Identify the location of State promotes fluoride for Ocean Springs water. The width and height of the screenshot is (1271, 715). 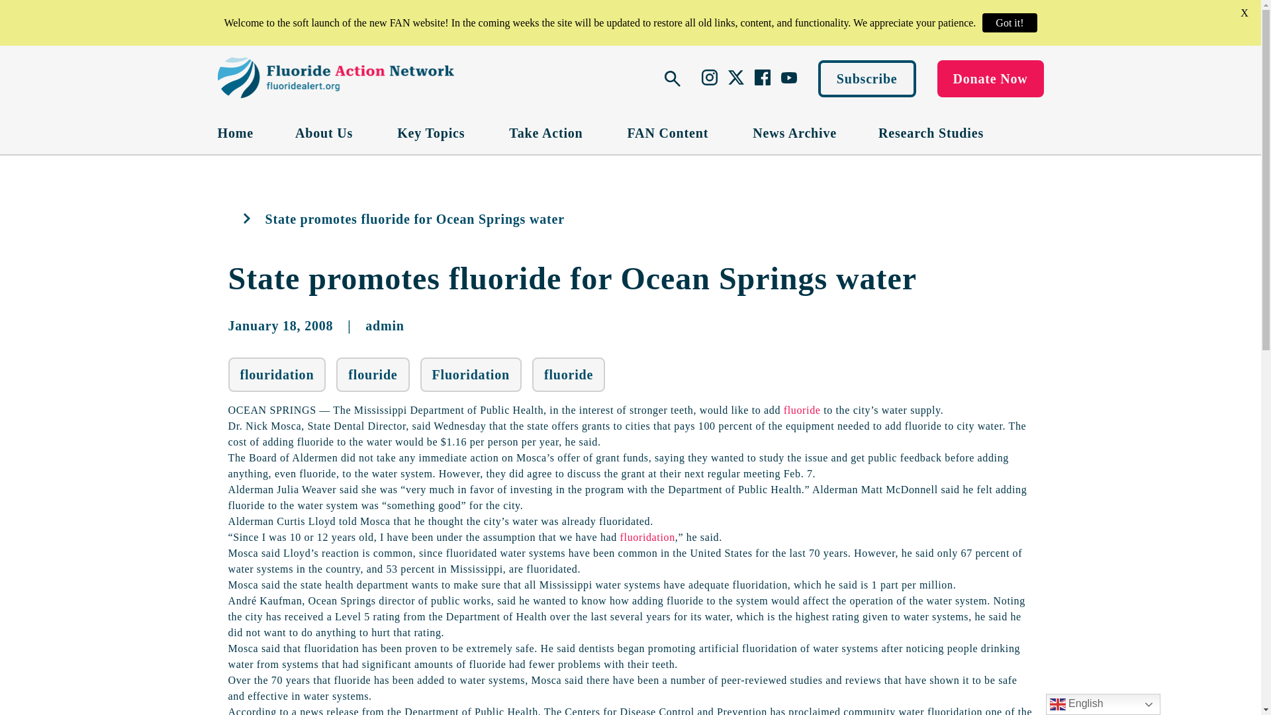
(572, 278).